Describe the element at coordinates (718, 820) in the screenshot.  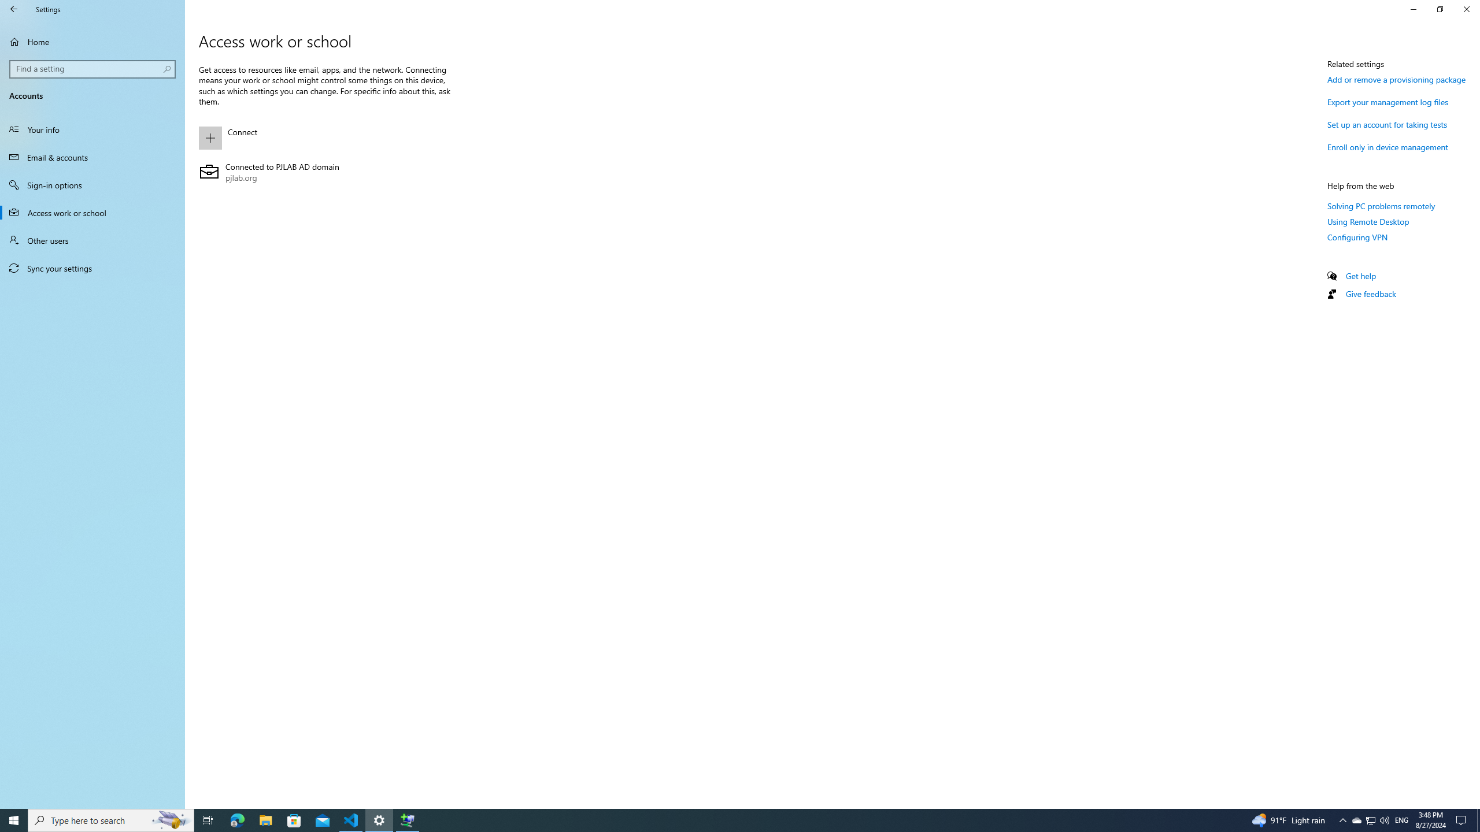
I see `Running applications` at that location.